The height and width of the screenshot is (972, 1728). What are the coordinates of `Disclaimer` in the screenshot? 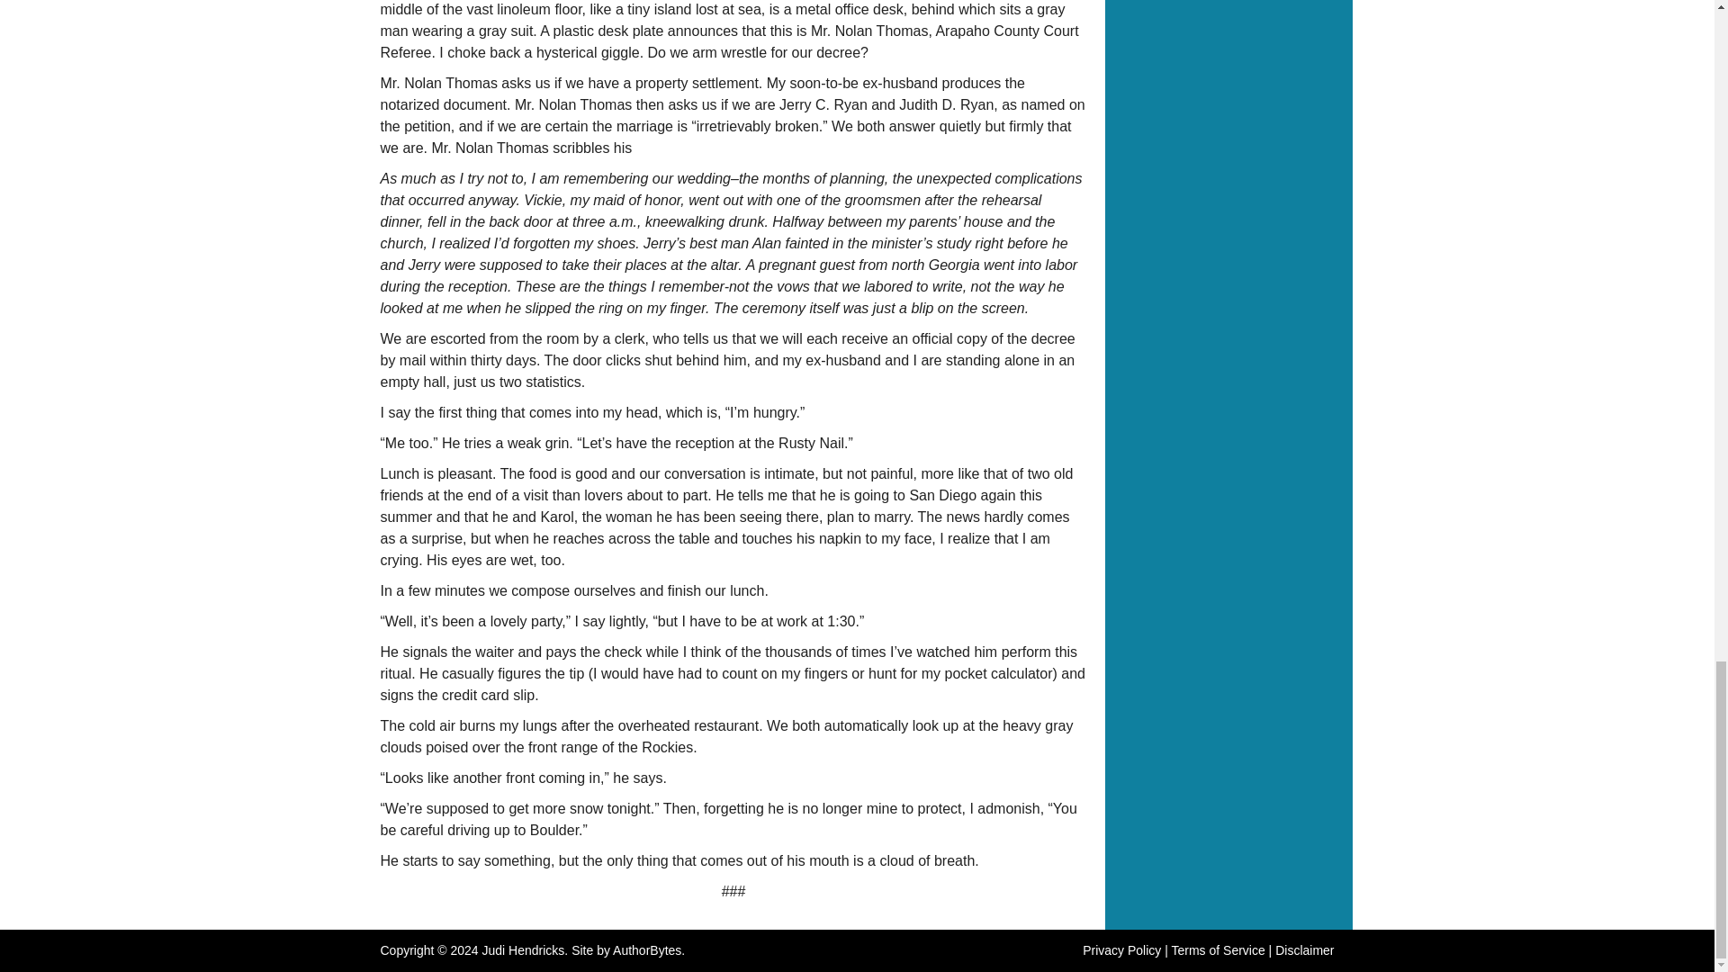 It's located at (1304, 949).